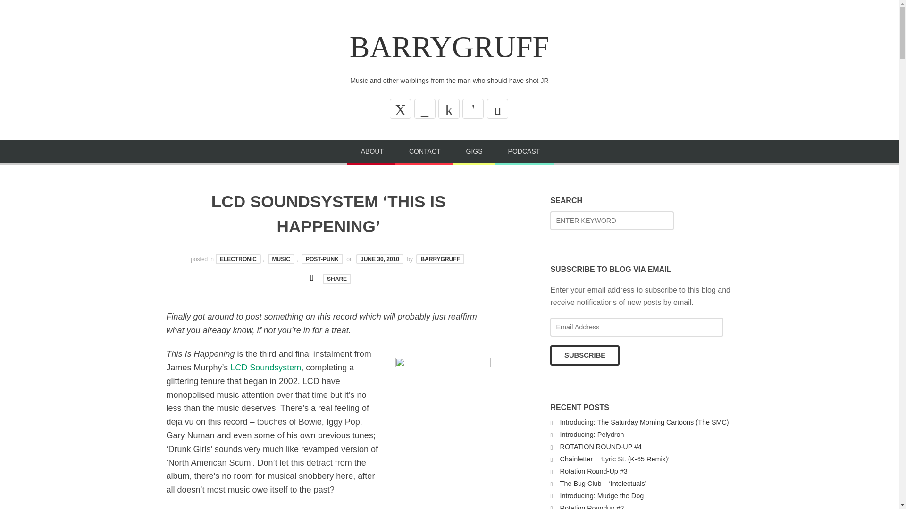 Image resolution: width=906 pixels, height=509 pixels. I want to click on lcd-soundsystem-this-is-happening-cover, so click(443, 405).